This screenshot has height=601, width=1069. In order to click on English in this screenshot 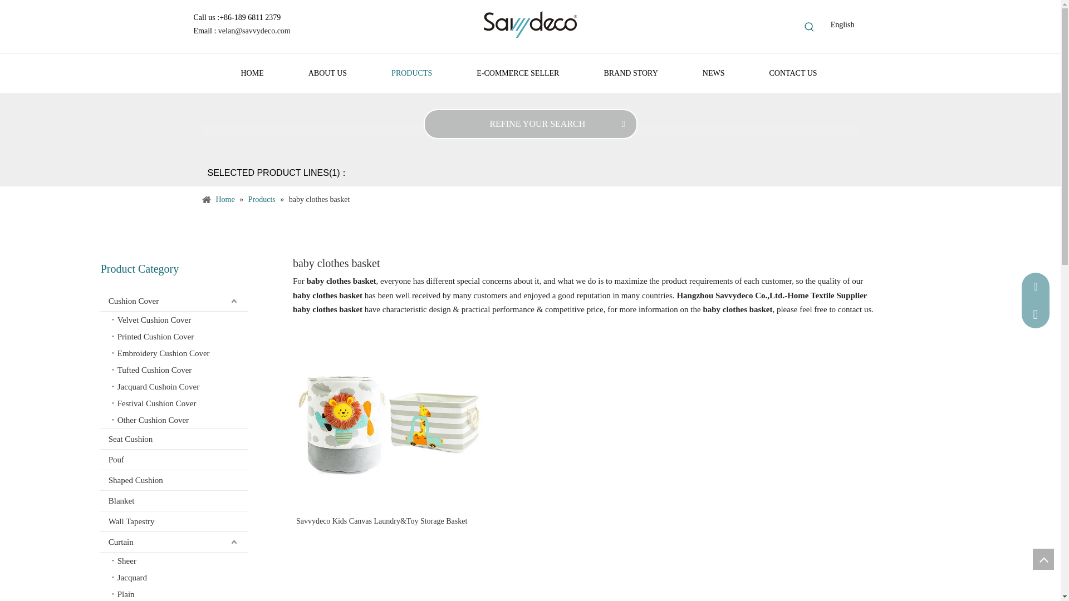, I will do `click(842, 25)`.